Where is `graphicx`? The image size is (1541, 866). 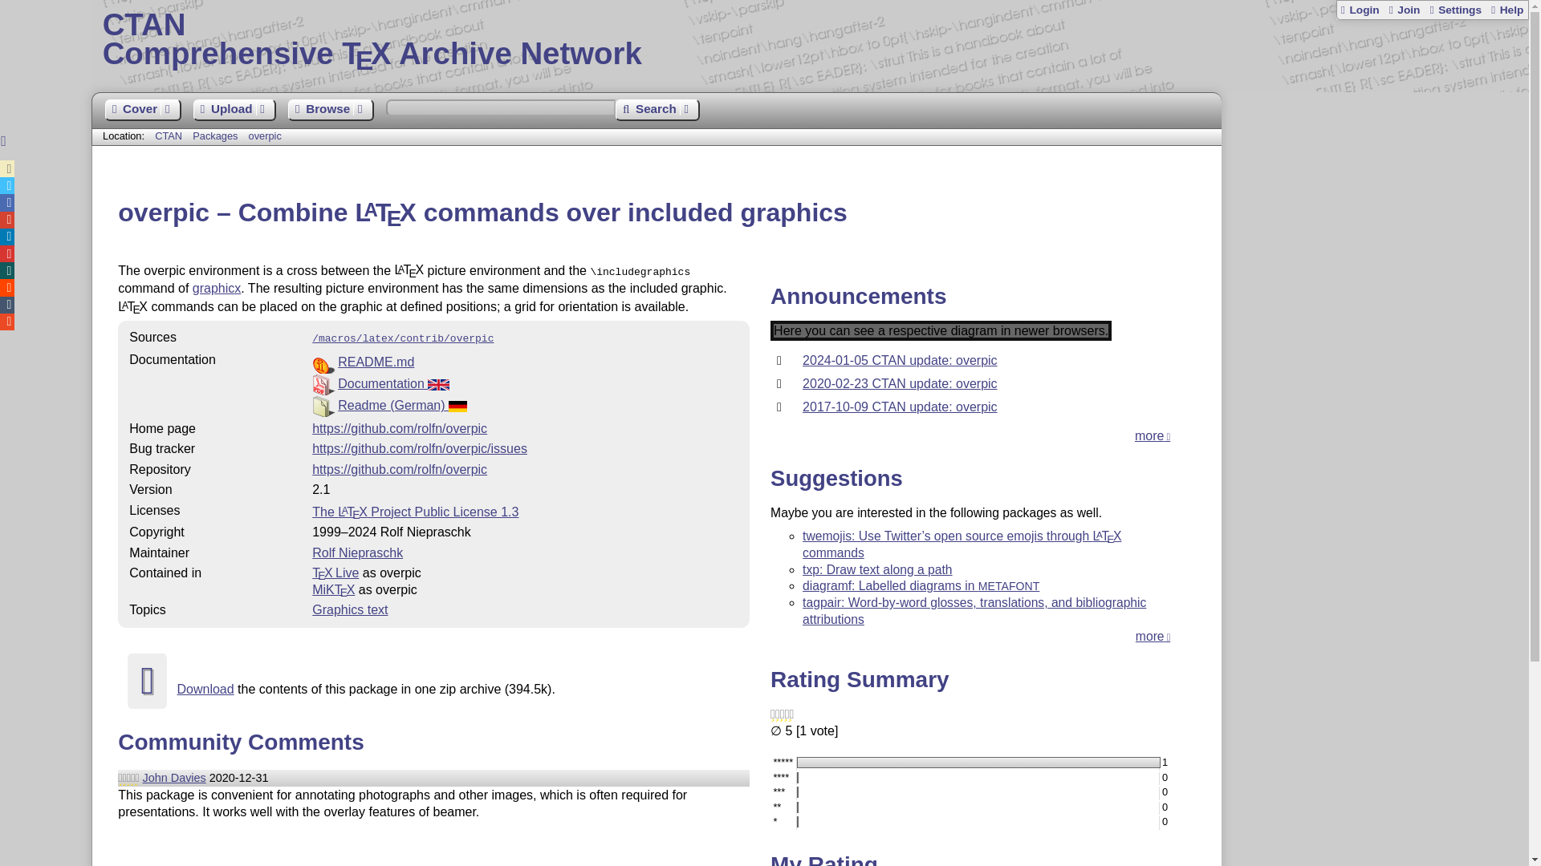
graphicx is located at coordinates (217, 136).